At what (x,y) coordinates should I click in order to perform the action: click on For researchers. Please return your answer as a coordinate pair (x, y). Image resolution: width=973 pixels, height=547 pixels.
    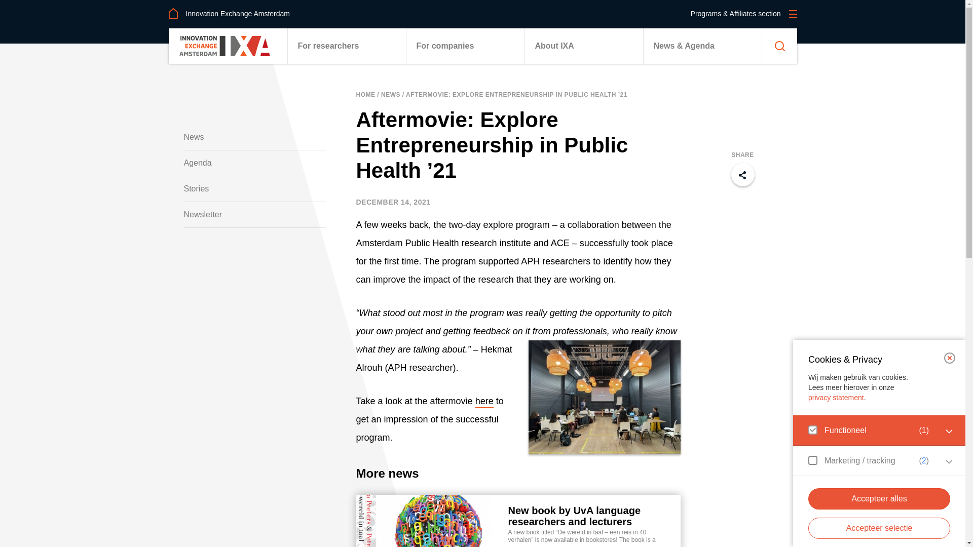
    Looking at the image, I should click on (346, 46).